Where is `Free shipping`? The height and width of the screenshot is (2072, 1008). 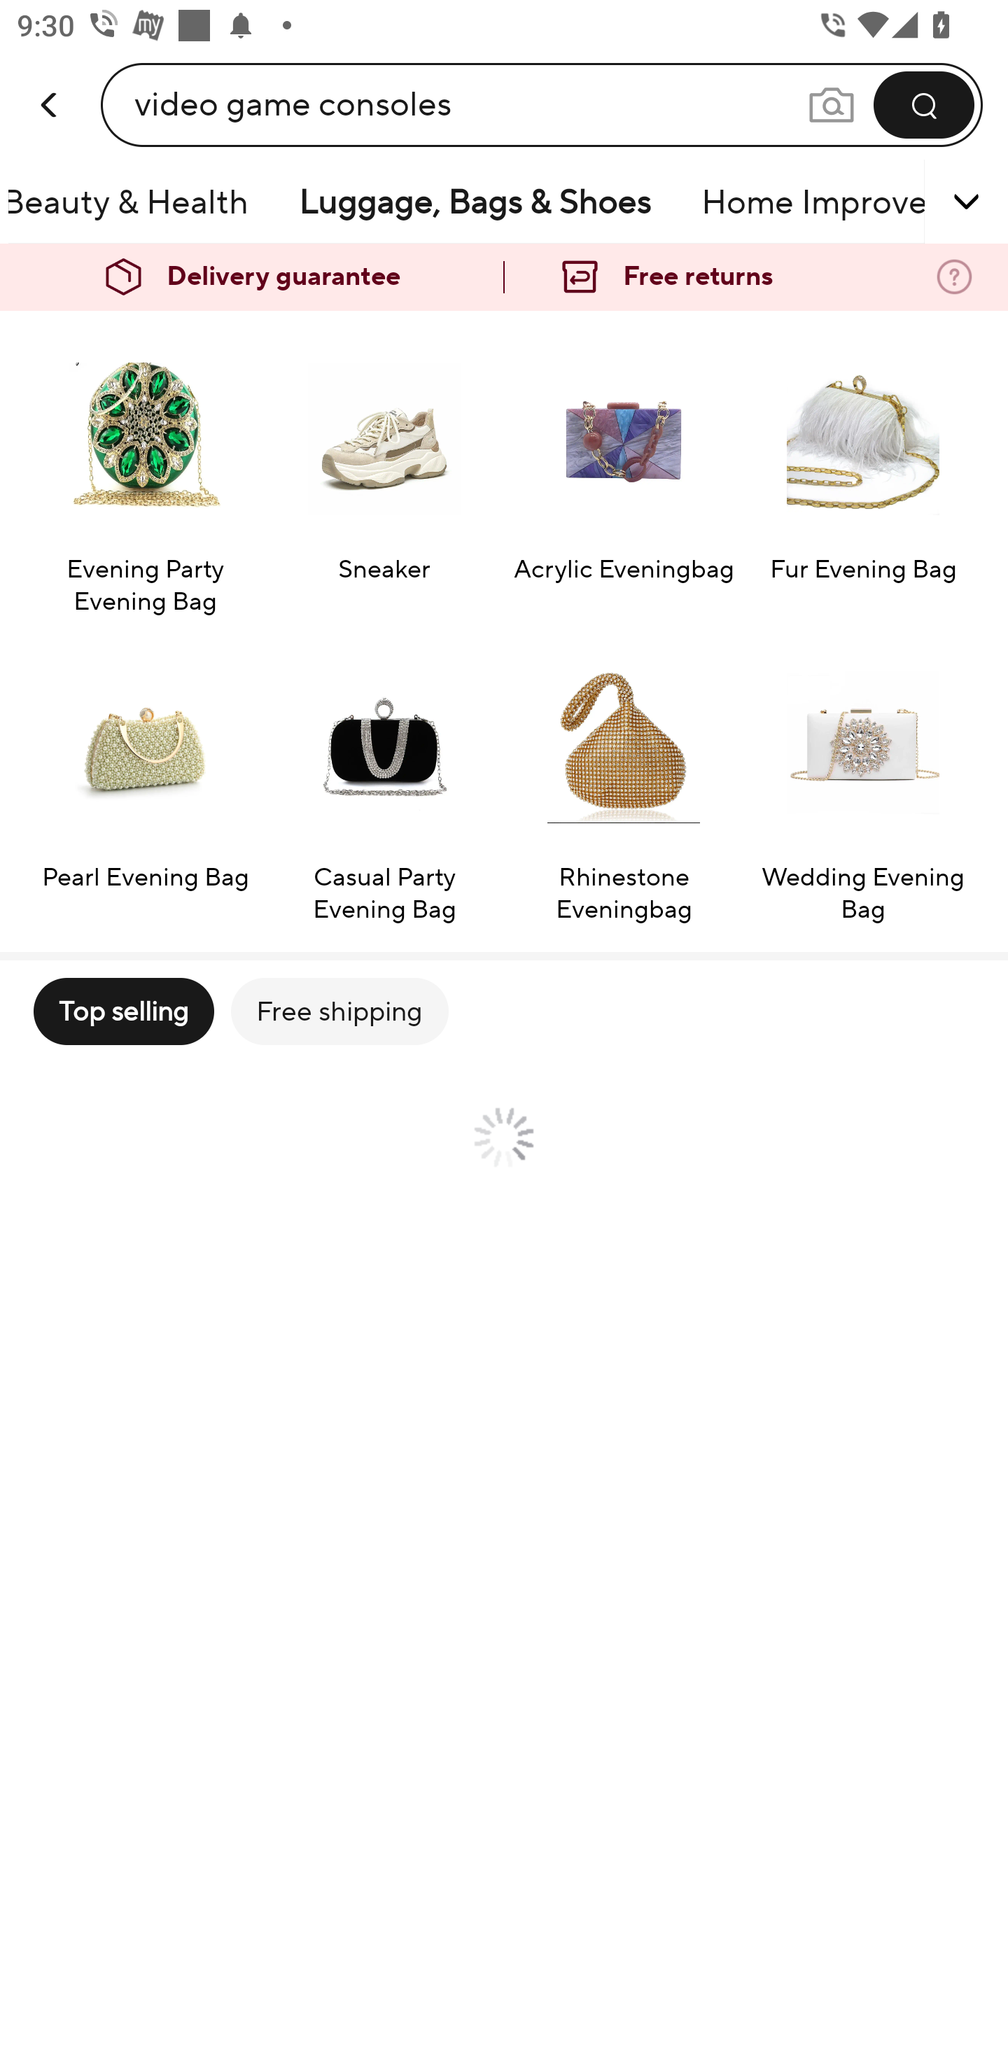 Free shipping is located at coordinates (339, 1011).